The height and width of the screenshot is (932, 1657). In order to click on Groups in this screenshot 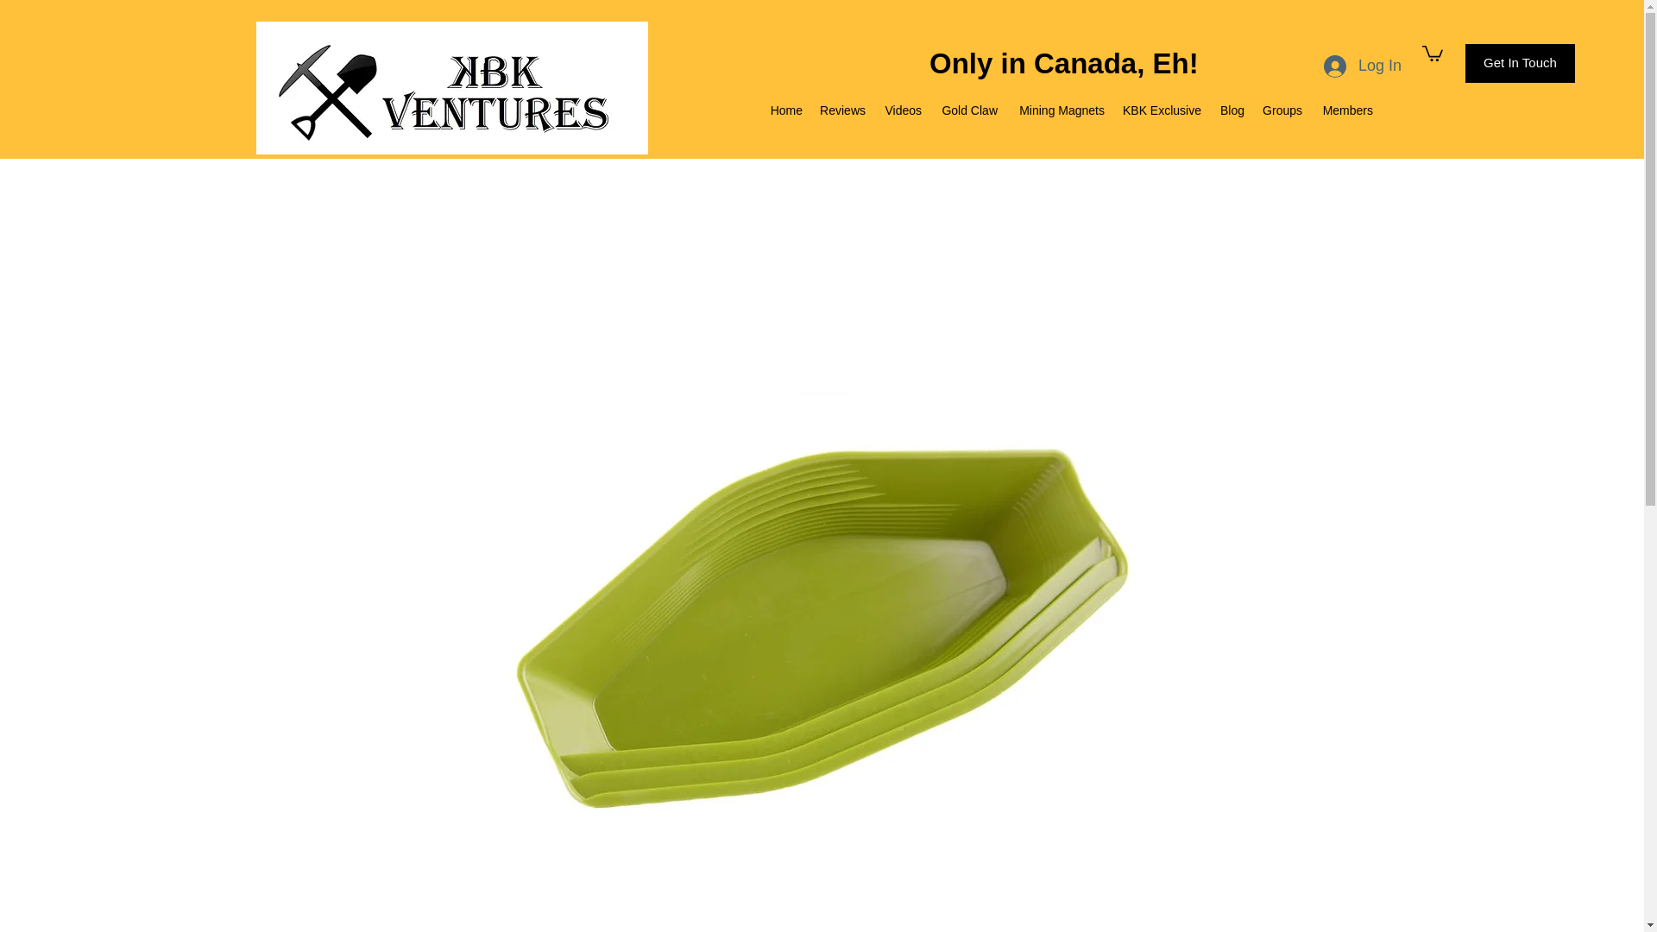, I will do `click(1281, 110)`.